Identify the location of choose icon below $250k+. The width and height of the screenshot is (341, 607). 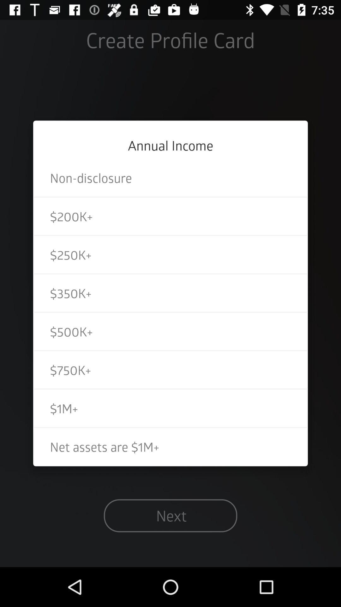
(170, 293).